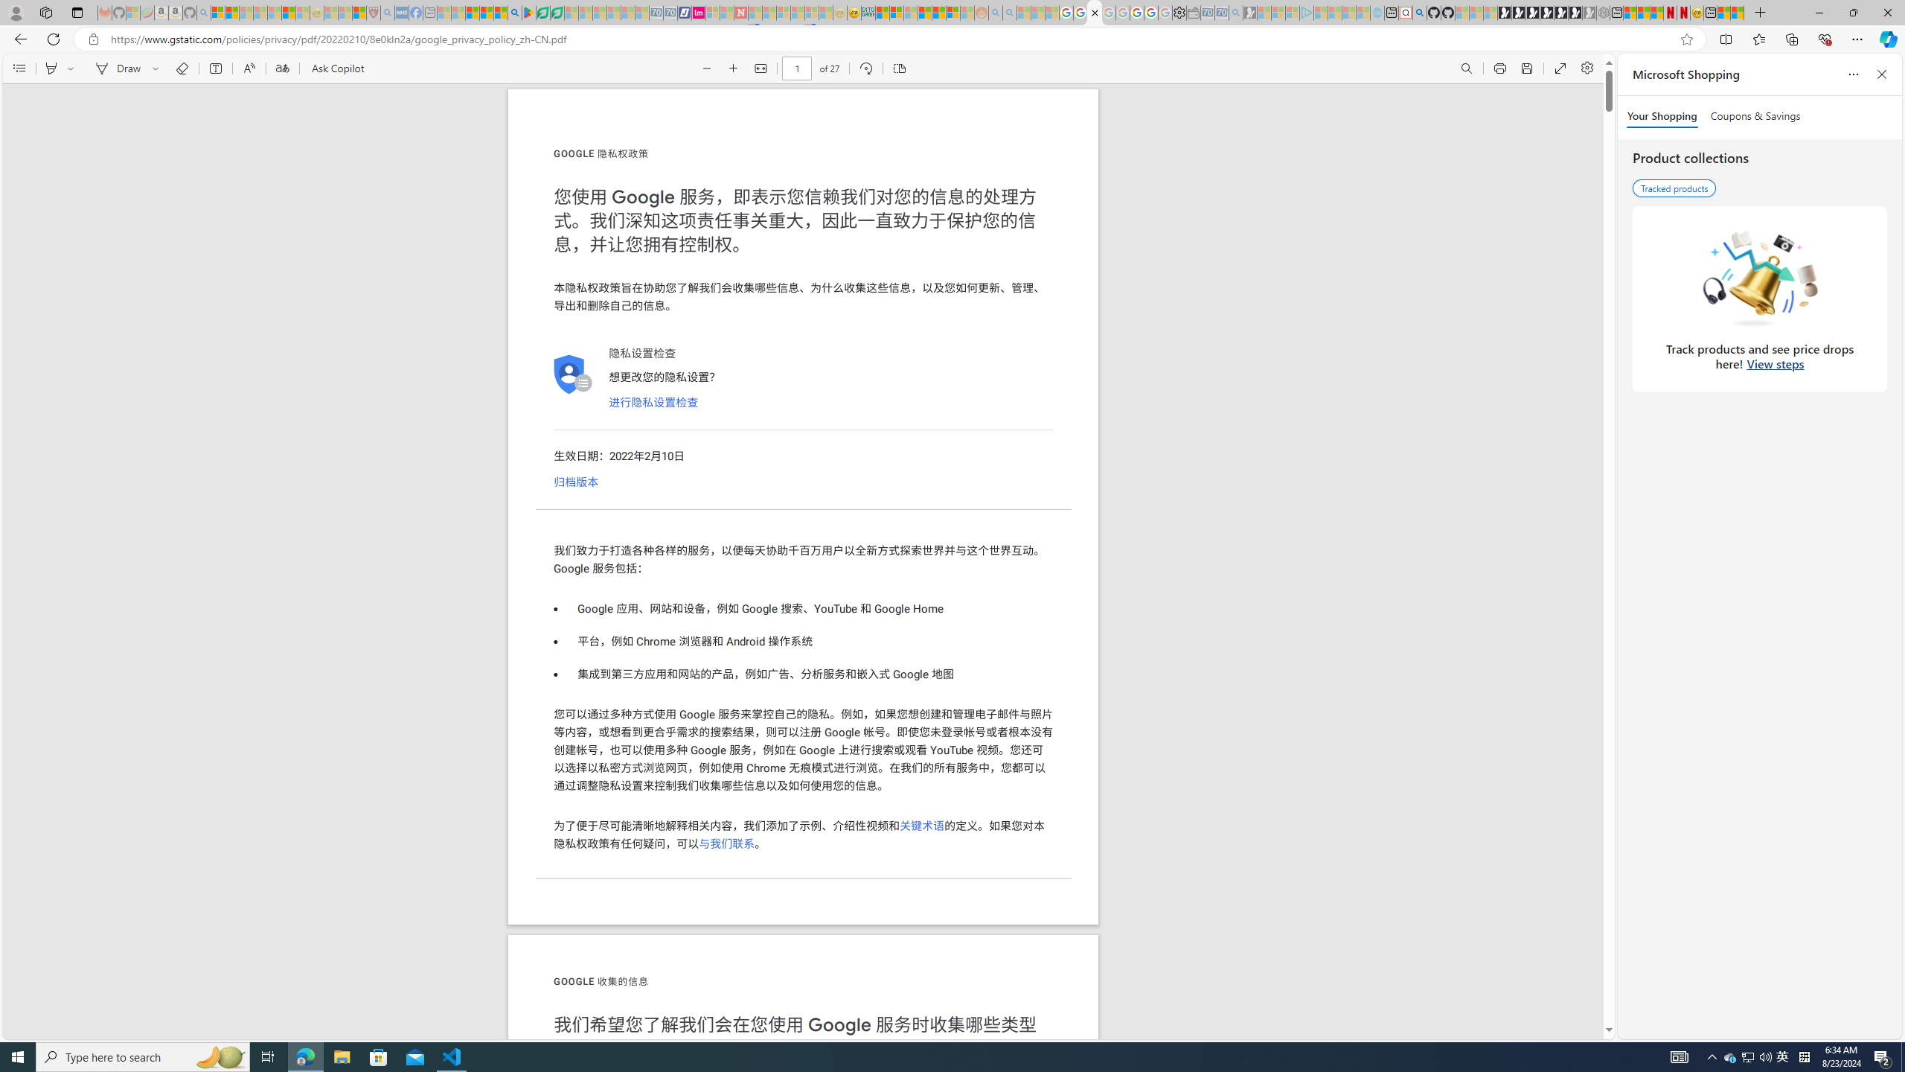 This screenshot has width=1905, height=1072. What do you see at coordinates (699, 13) in the screenshot?
I see `Jobs - lastminute.com Investor Portal` at bounding box center [699, 13].